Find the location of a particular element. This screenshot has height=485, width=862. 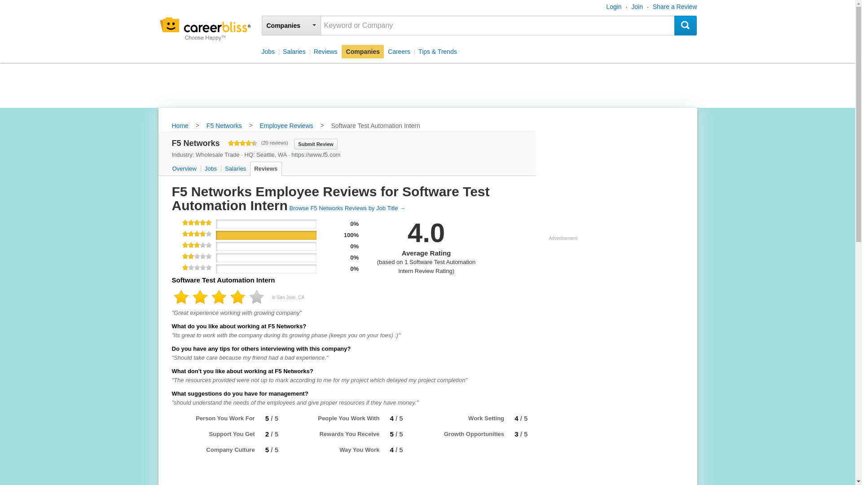

Share a Review is located at coordinates (675, 6).